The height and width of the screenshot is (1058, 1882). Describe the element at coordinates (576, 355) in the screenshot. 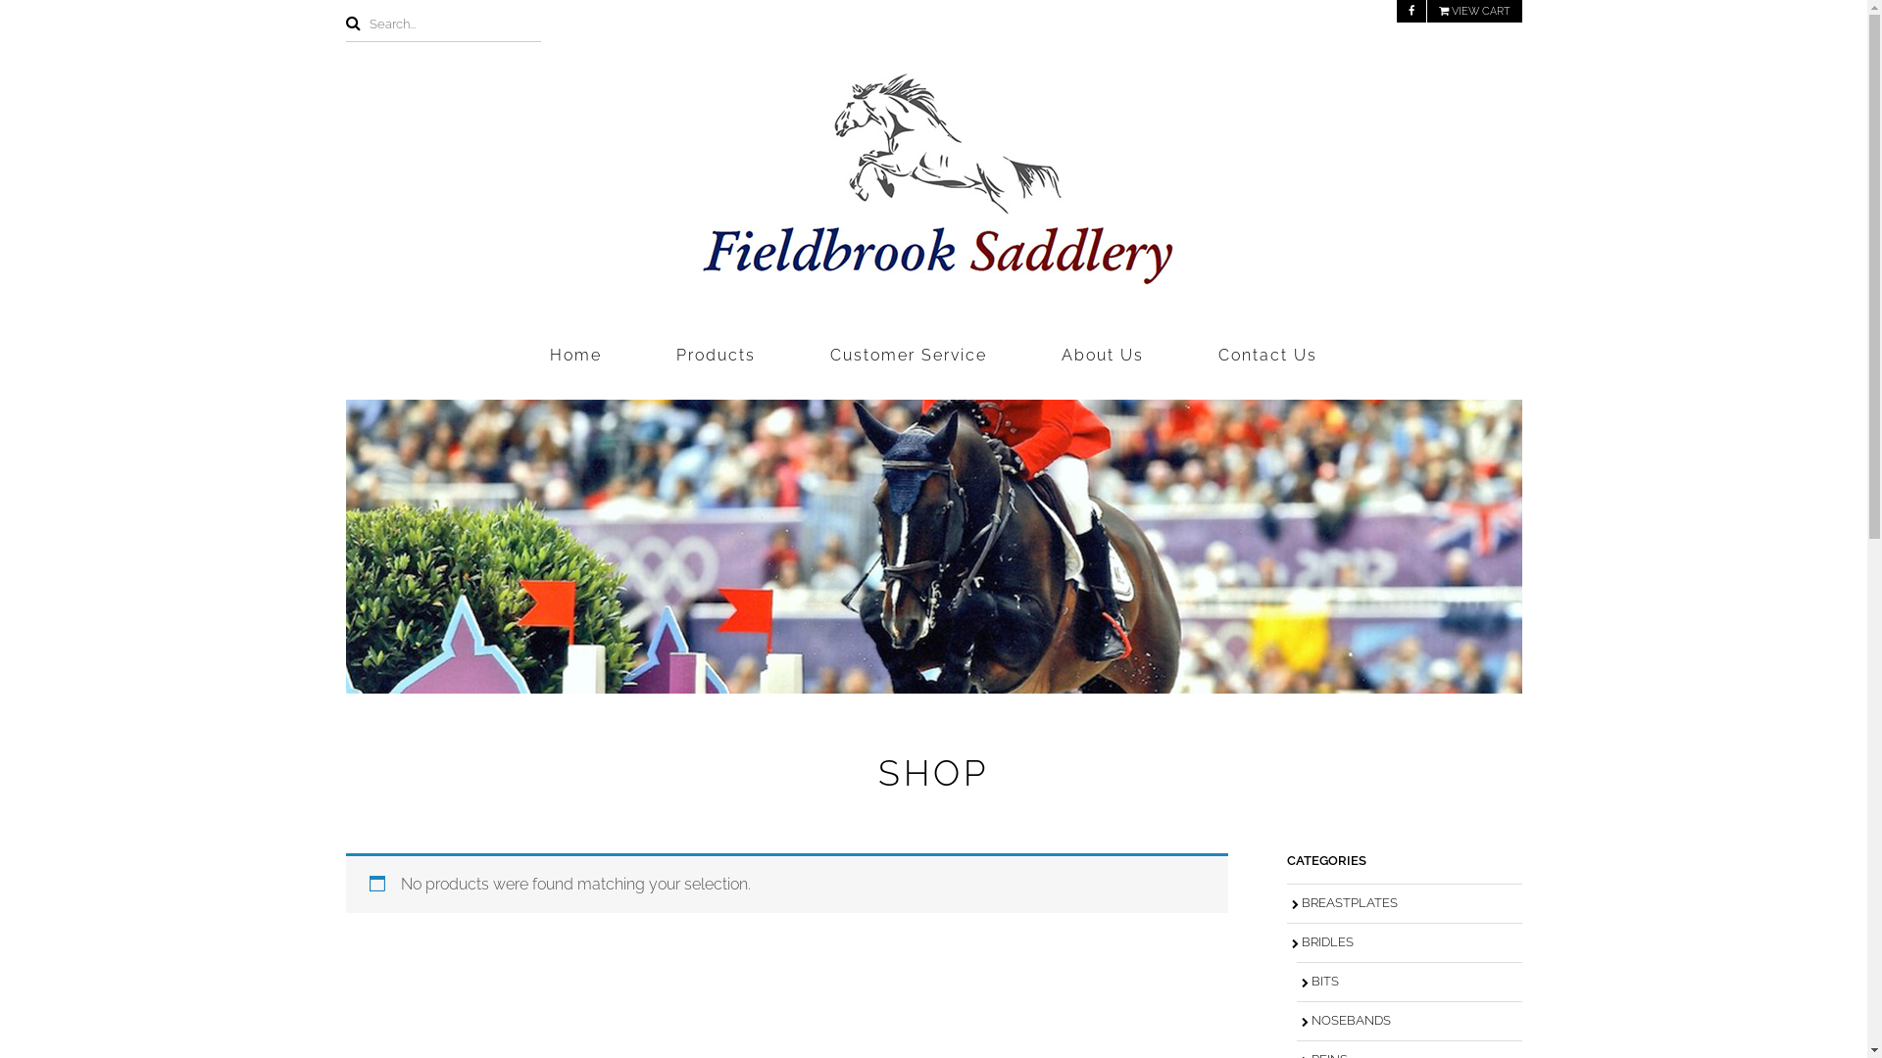

I see `Home` at that location.